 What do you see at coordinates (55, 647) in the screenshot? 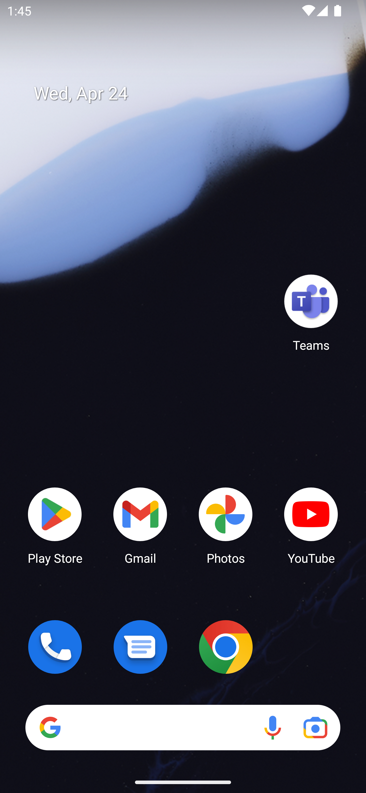
I see `Phone` at bounding box center [55, 647].